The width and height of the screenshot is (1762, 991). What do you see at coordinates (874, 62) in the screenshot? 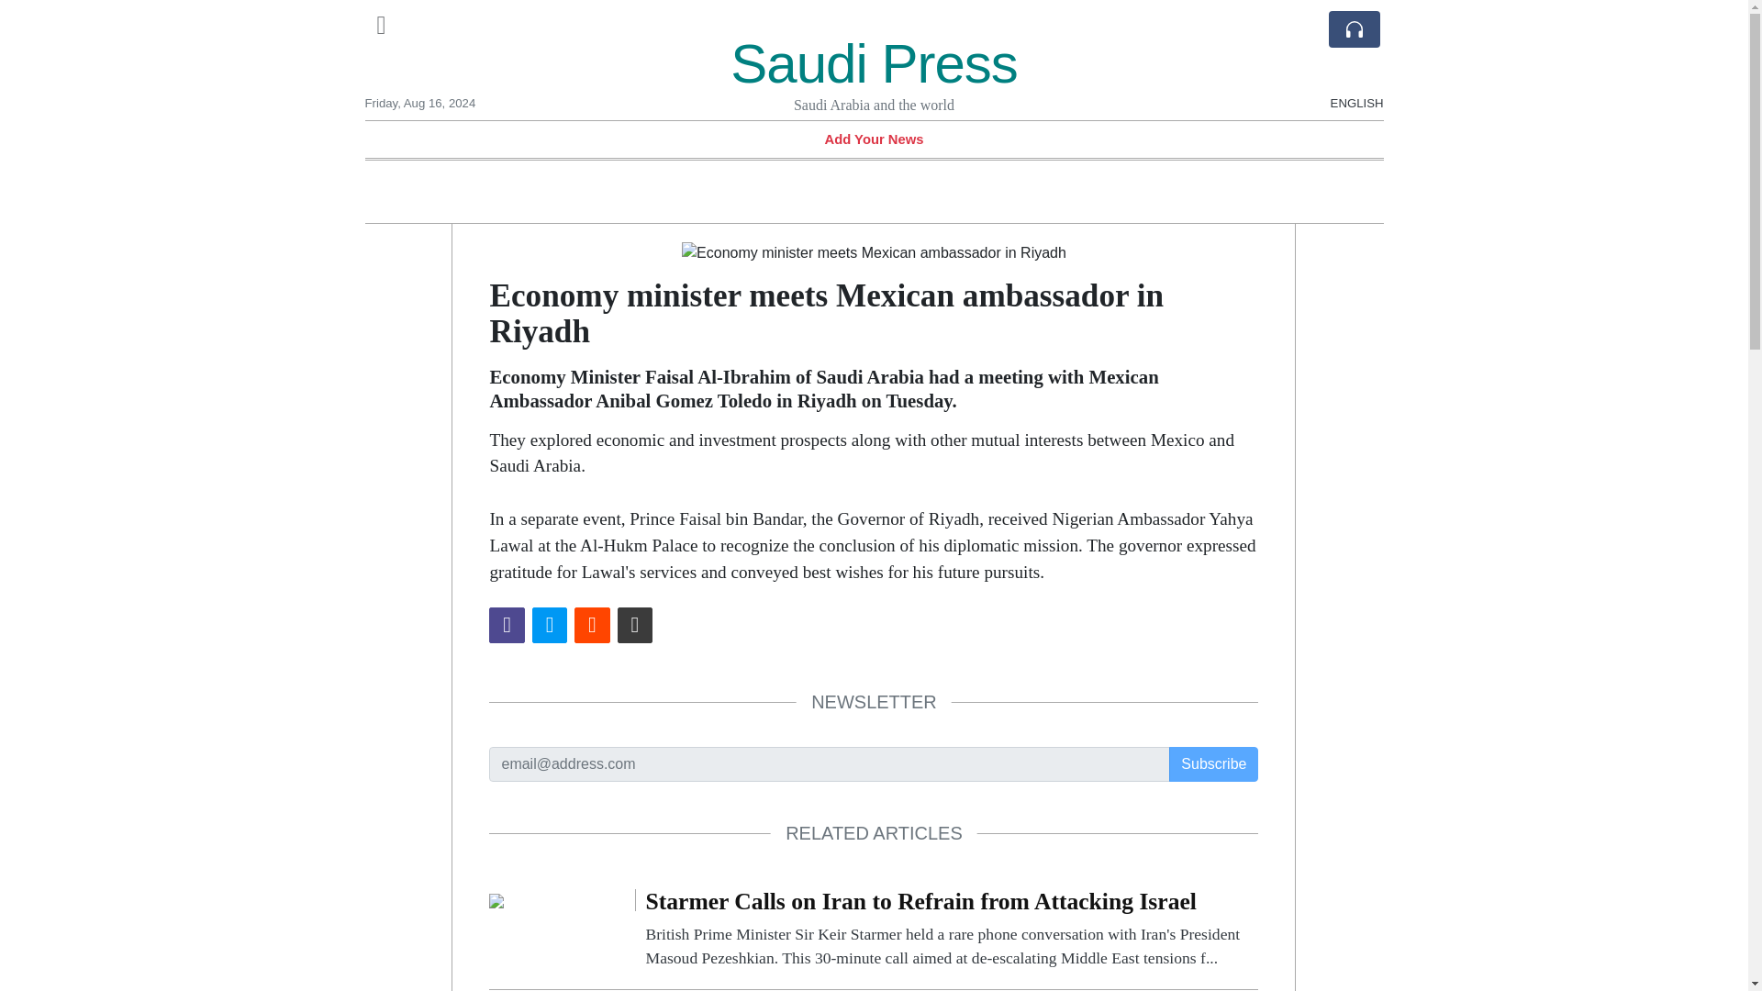
I see `Saudi Press` at bounding box center [874, 62].